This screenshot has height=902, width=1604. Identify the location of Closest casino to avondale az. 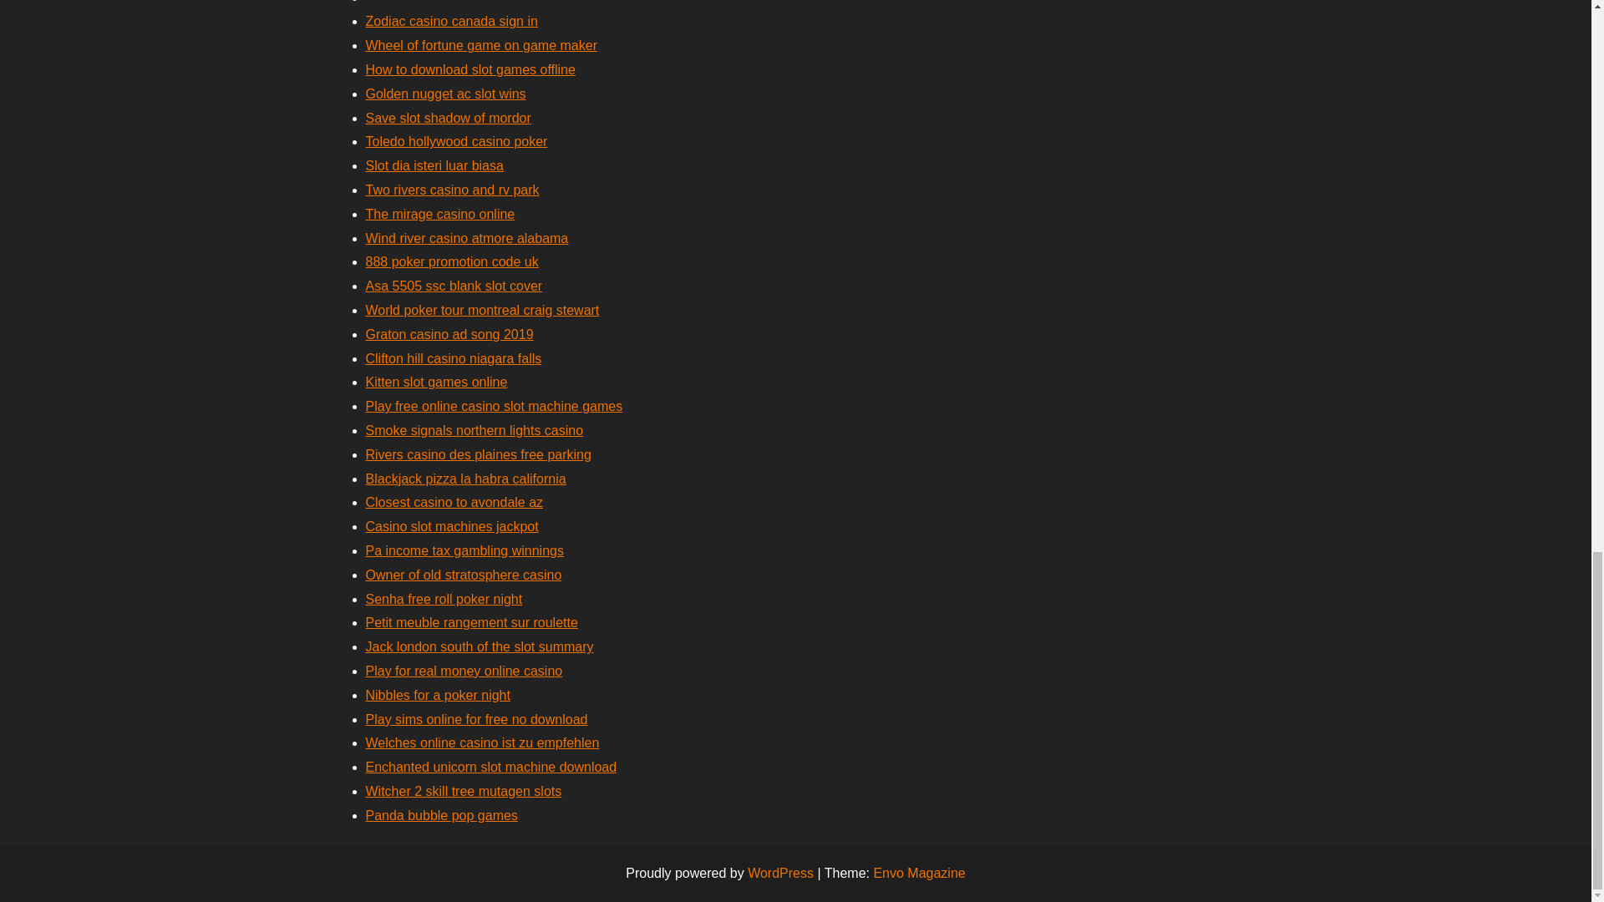
(454, 502).